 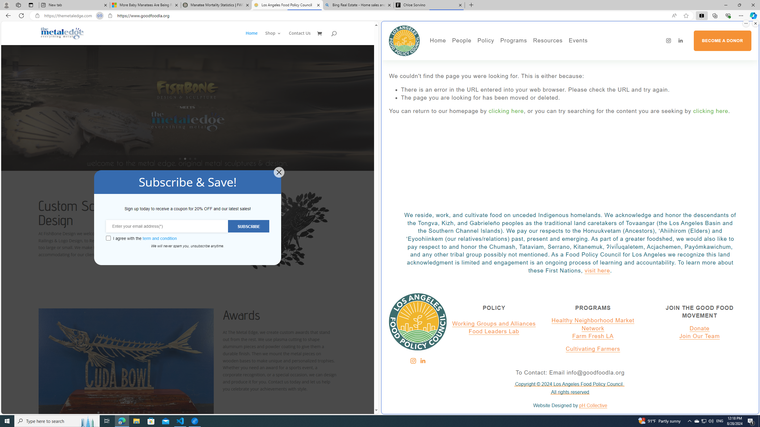 I want to click on Shop3, so click(x=277, y=38).